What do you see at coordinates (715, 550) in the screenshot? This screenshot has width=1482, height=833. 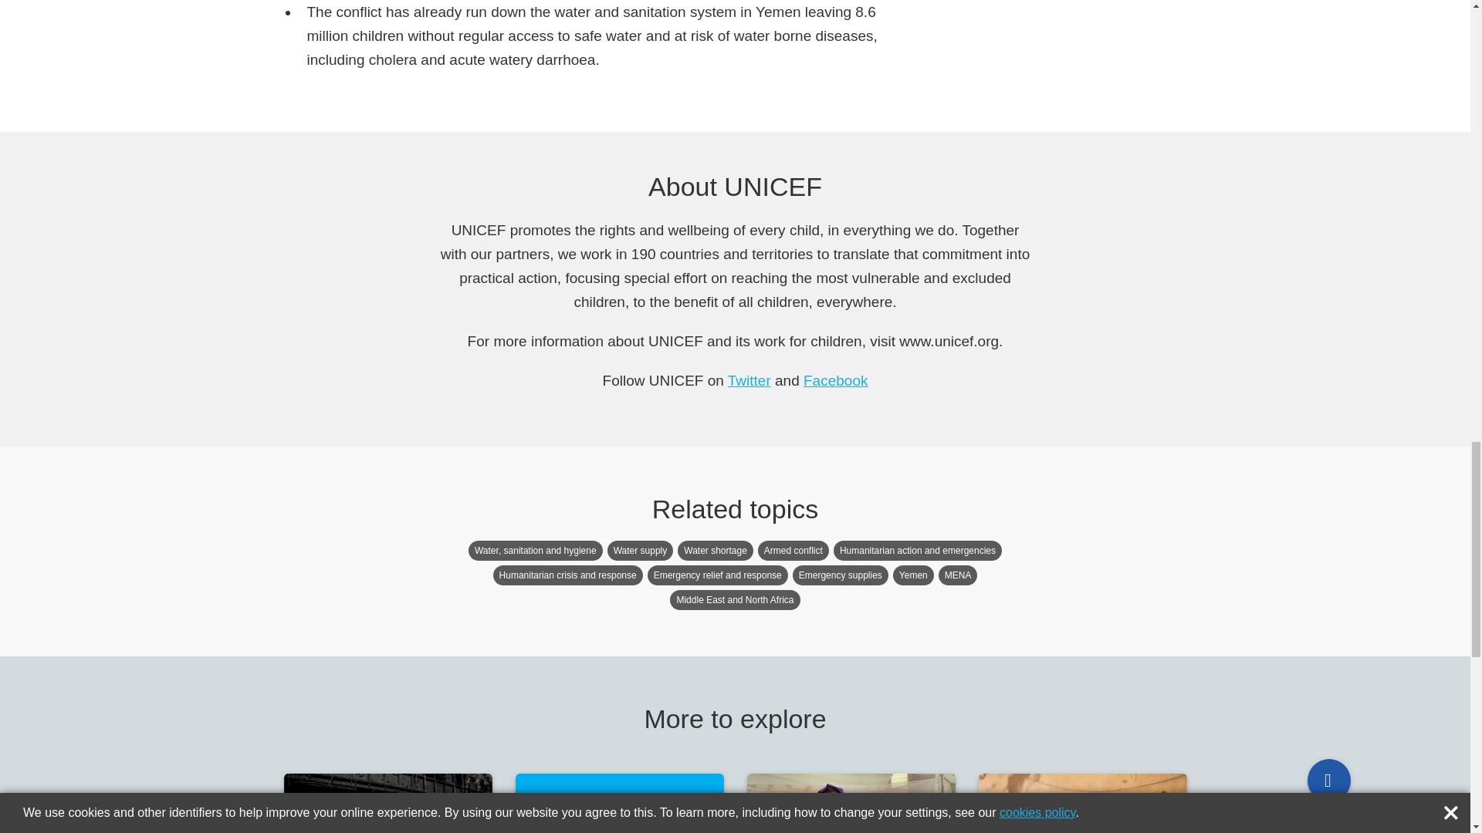 I see `Water shortage` at bounding box center [715, 550].